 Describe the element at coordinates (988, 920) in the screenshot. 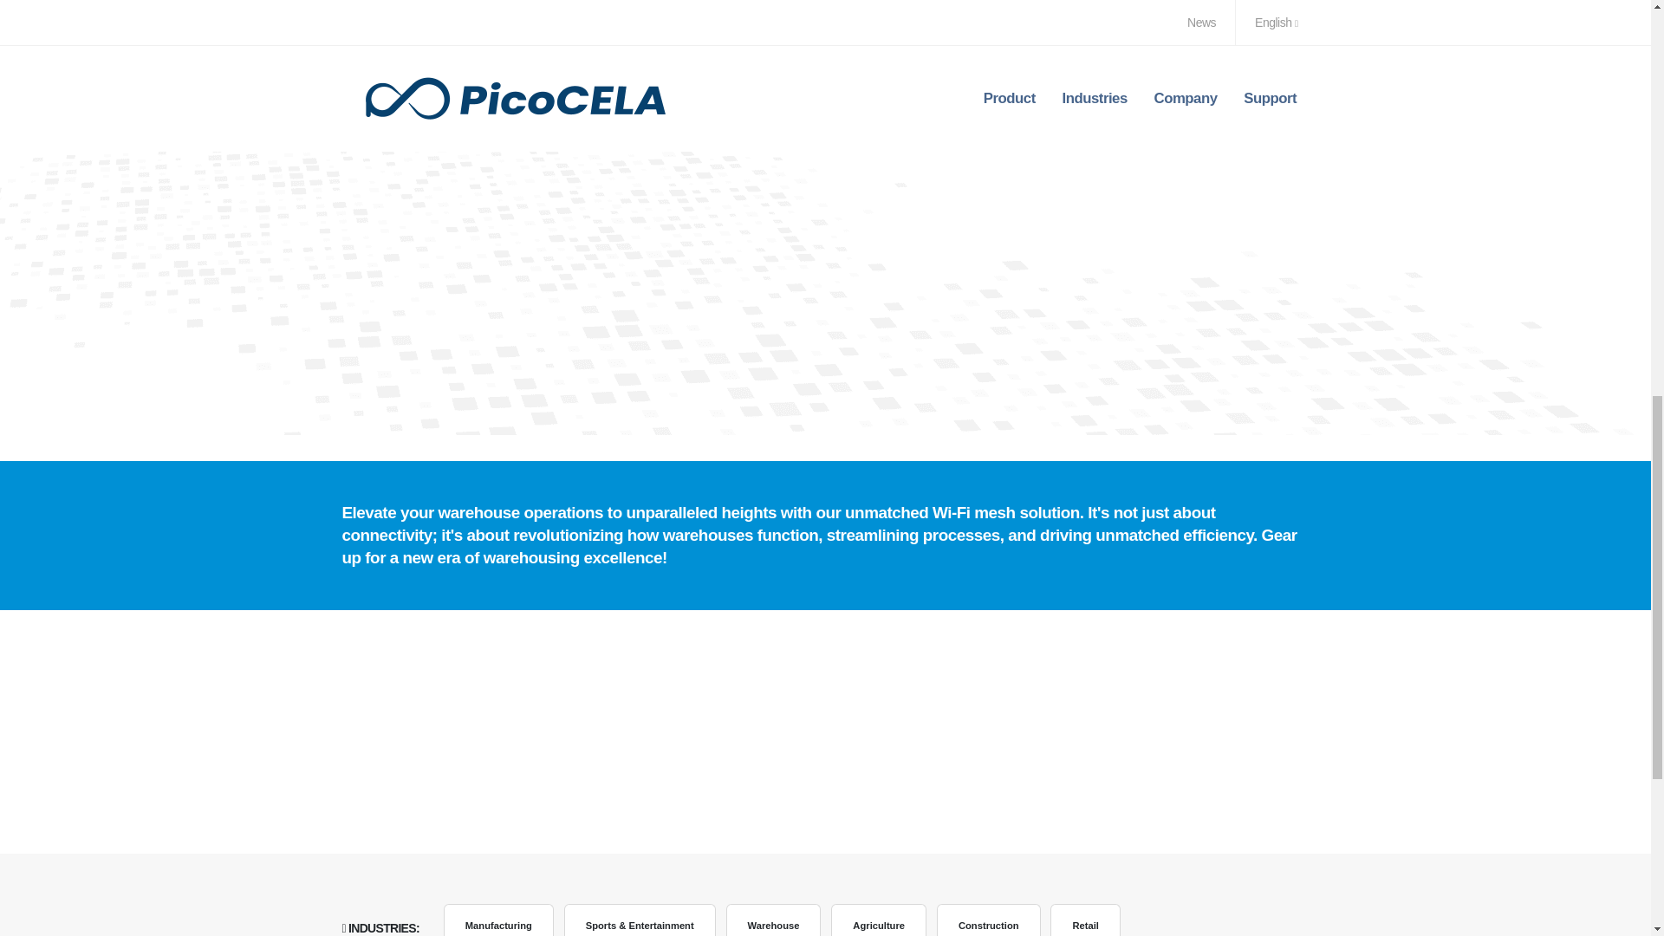

I see `Construction` at that location.